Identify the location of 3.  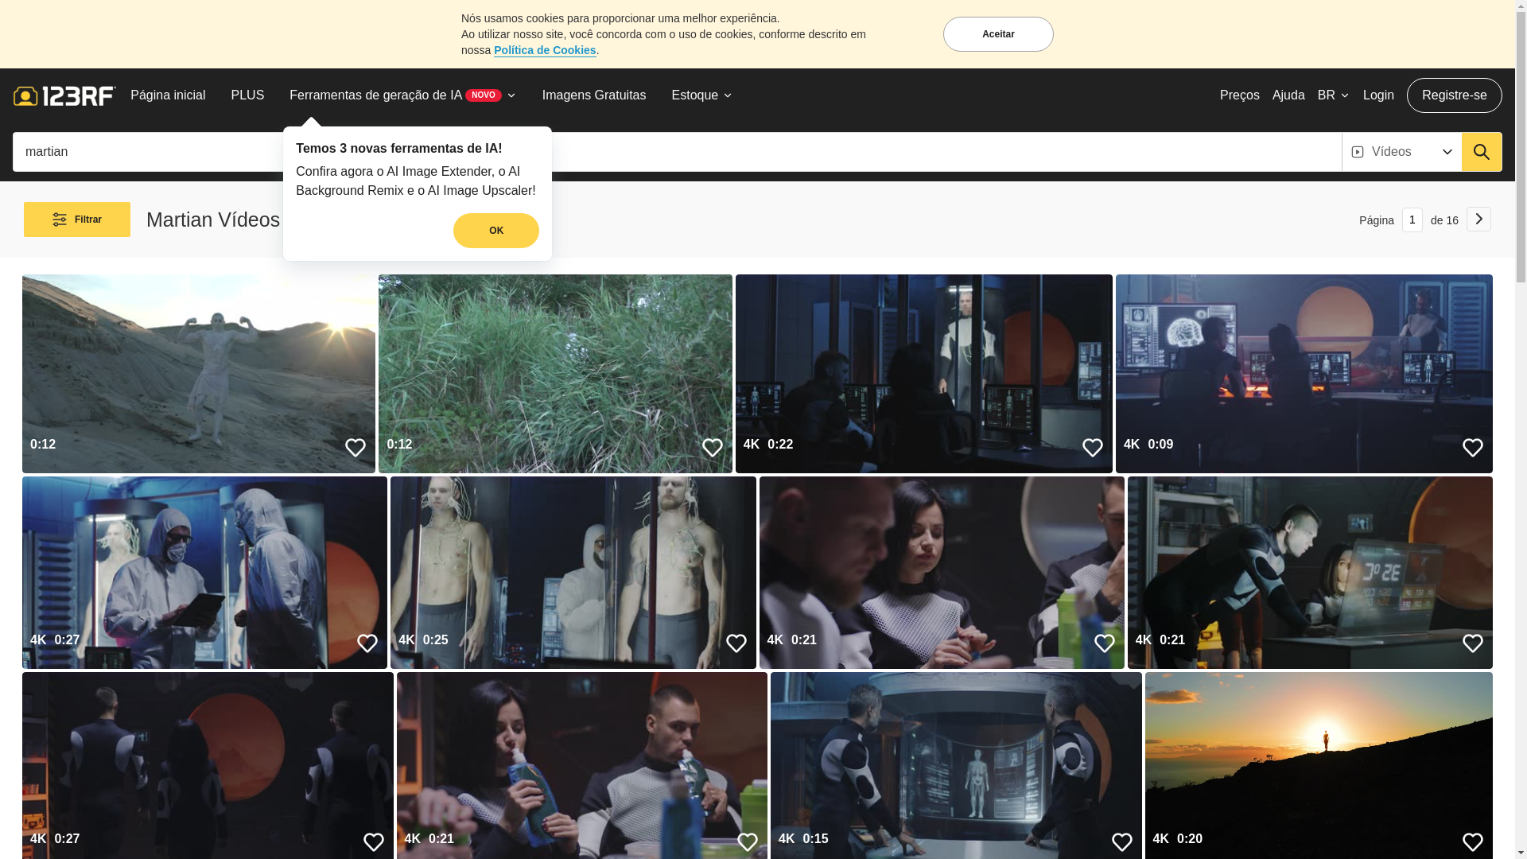
(48, 414).